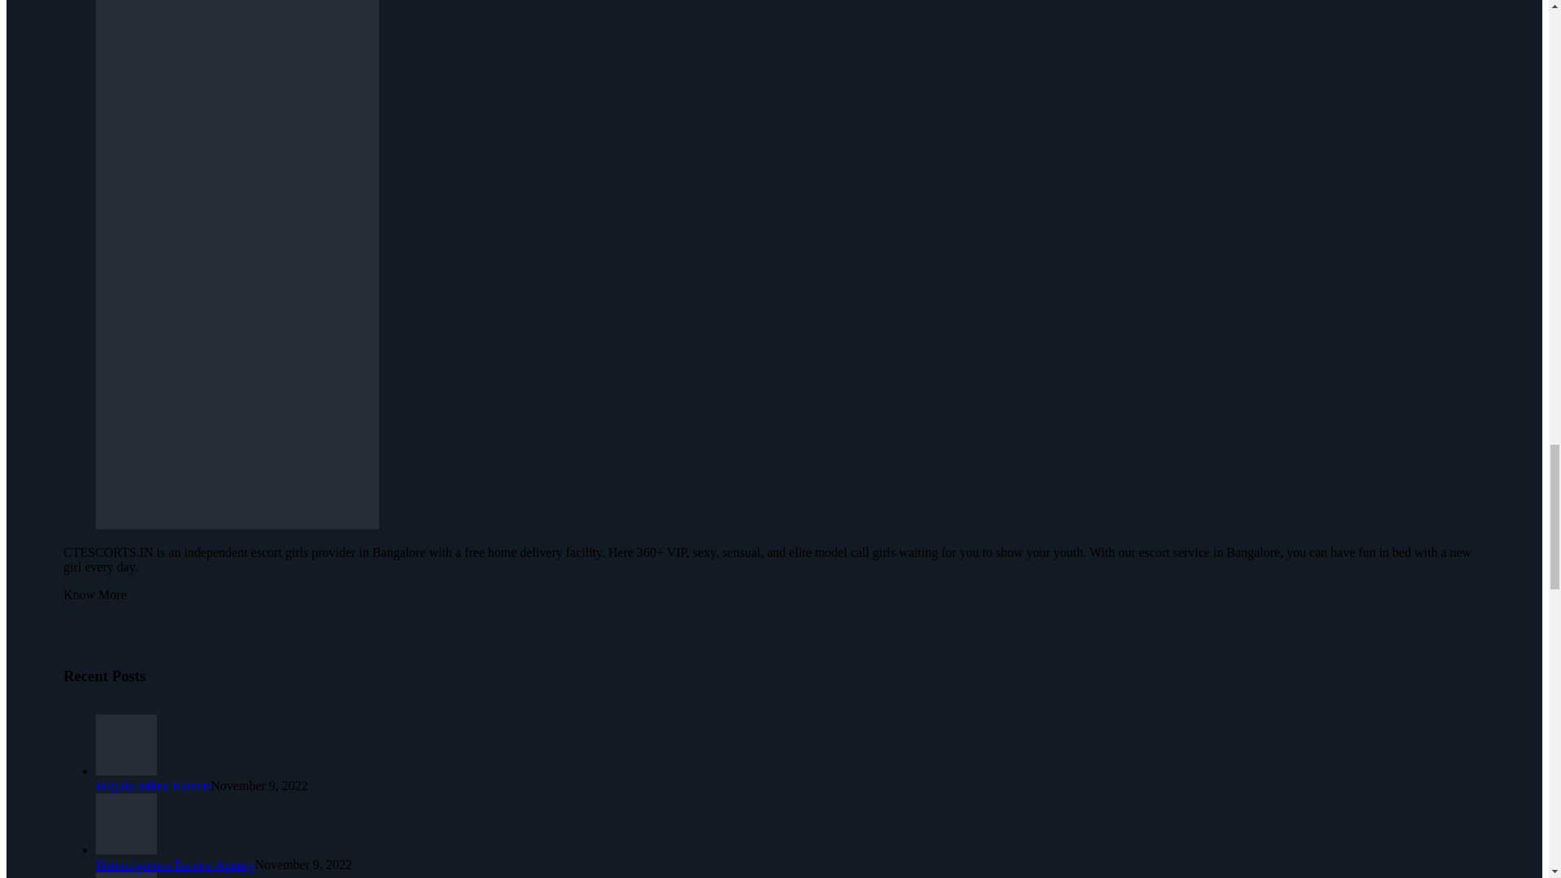 The image size is (1561, 878). What do you see at coordinates (153, 785) in the screenshot?
I see `Hejjala online Escorts` at bounding box center [153, 785].